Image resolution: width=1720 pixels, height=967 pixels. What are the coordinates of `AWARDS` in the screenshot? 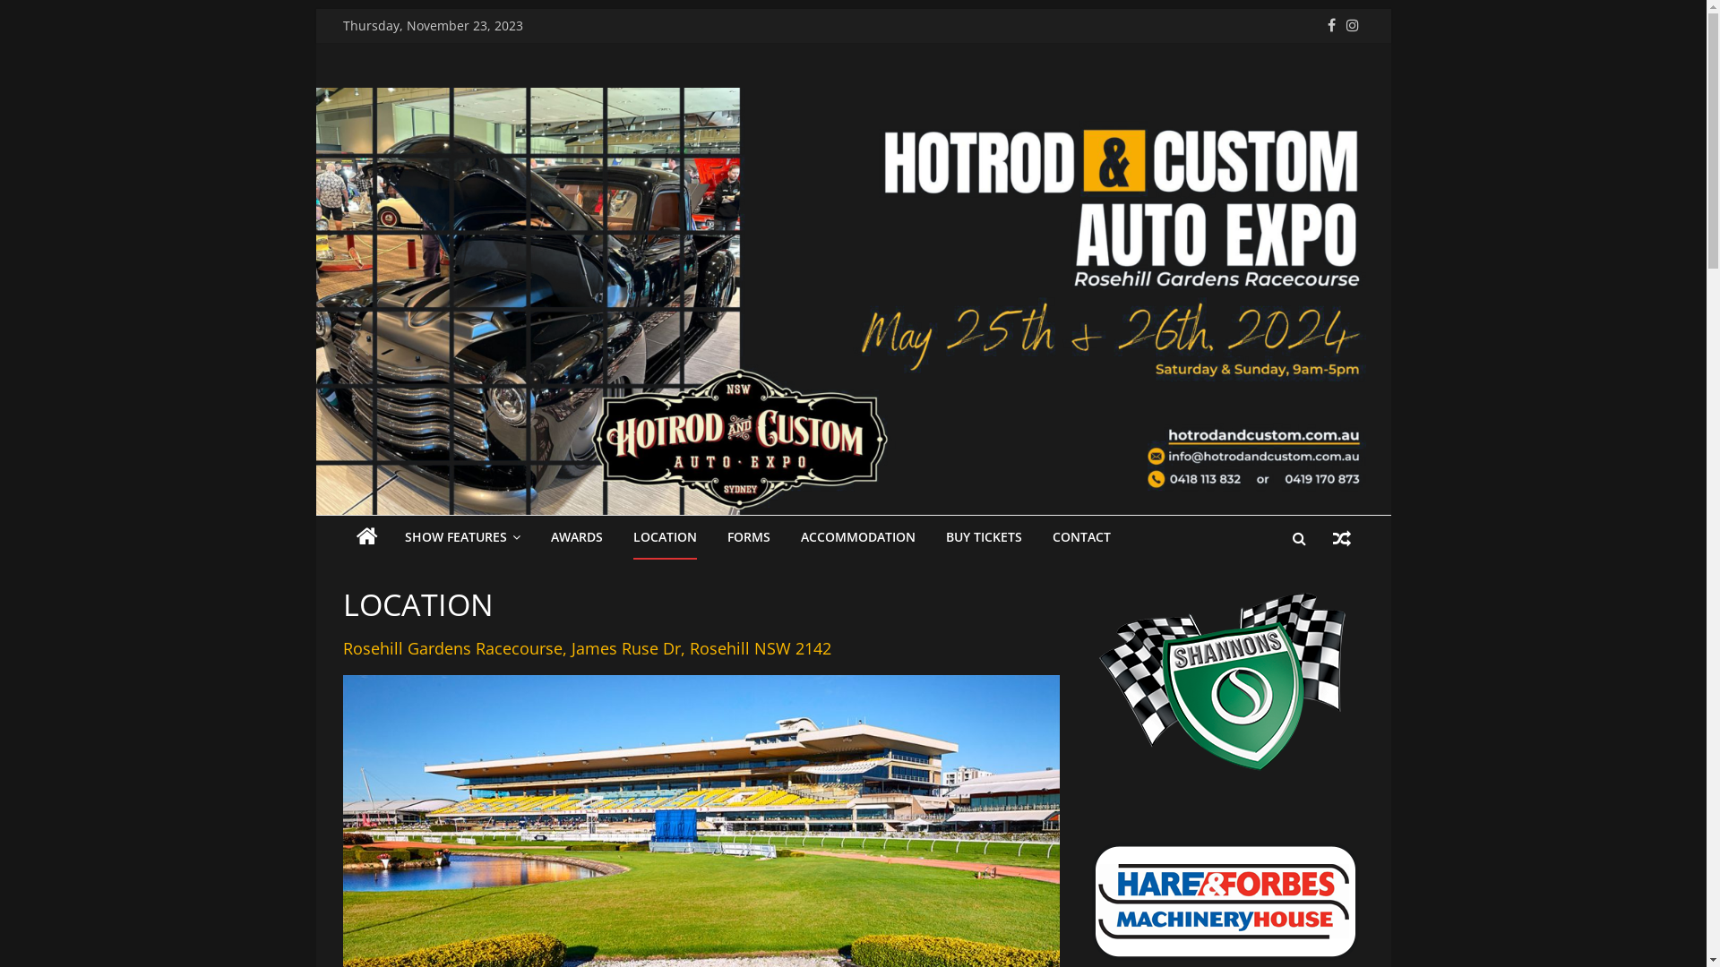 It's located at (576, 538).